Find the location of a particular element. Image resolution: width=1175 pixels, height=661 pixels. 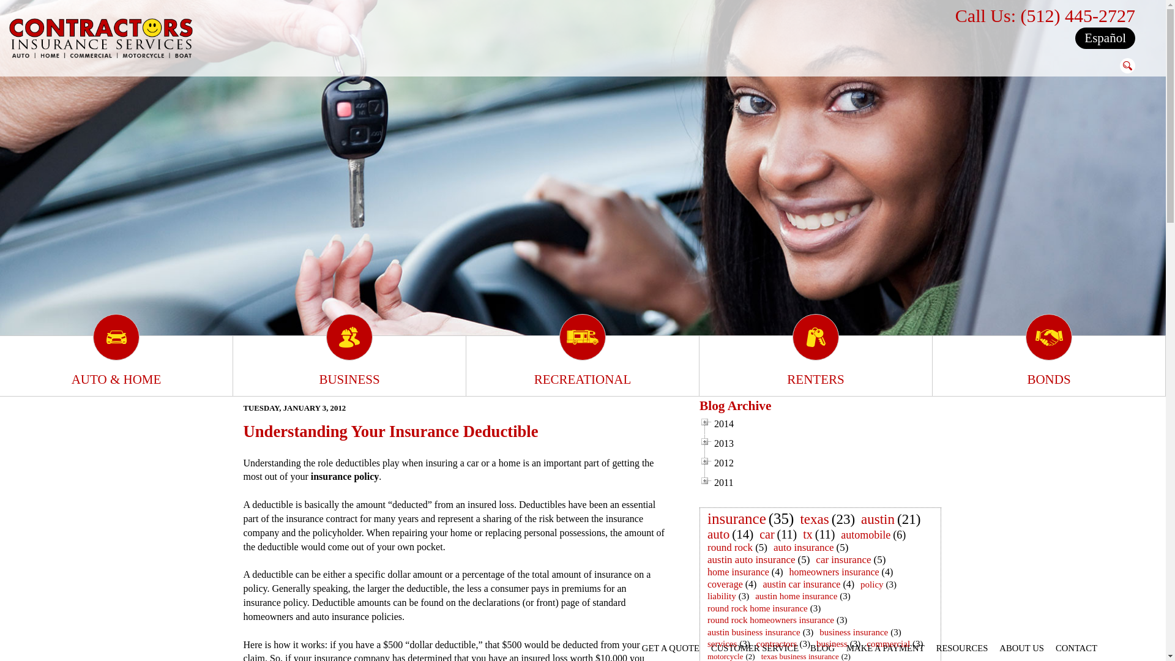

car insurance is located at coordinates (843, 559).